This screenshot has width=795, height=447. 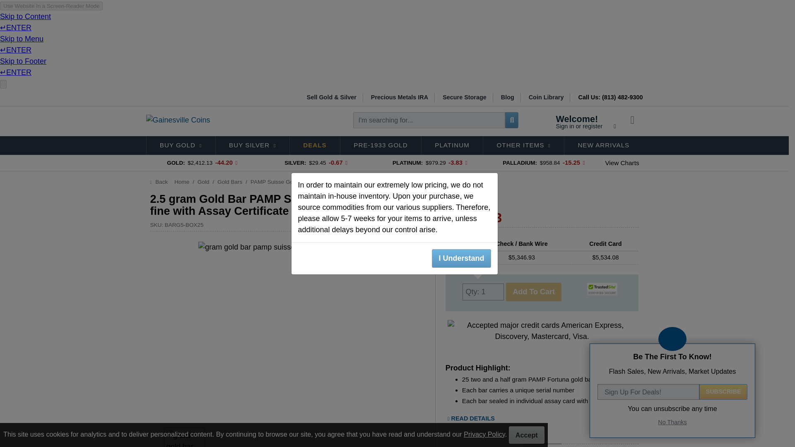 I want to click on Gold, so click(x=203, y=182).